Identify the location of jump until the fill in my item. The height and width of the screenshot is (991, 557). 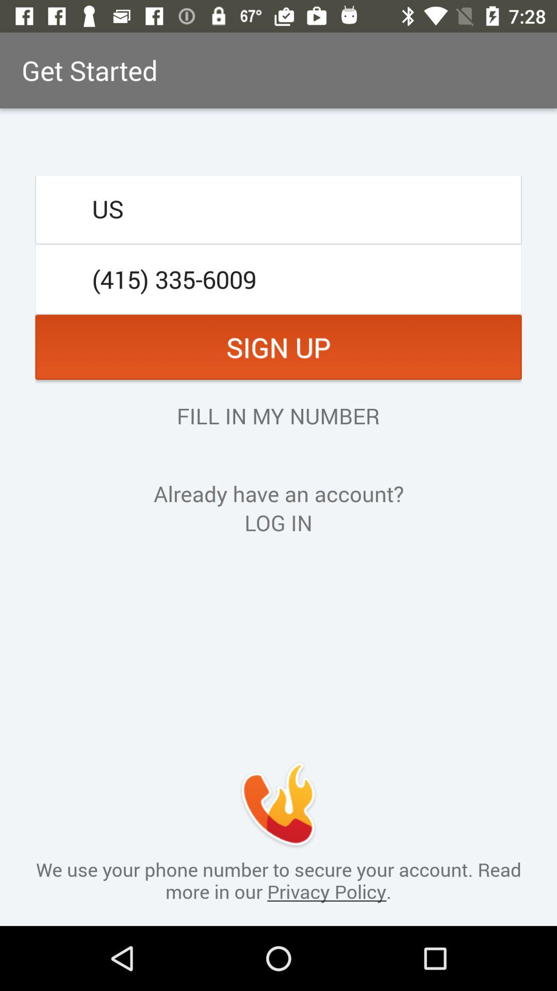
(278, 415).